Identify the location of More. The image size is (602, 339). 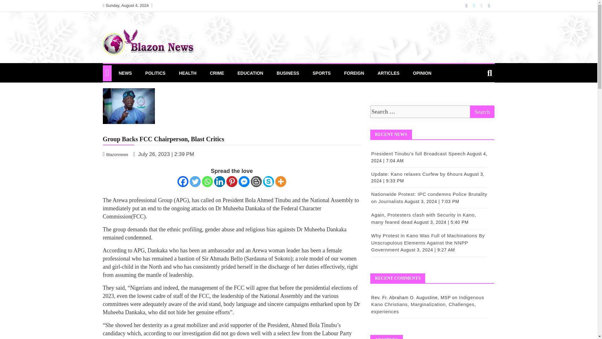
(281, 181).